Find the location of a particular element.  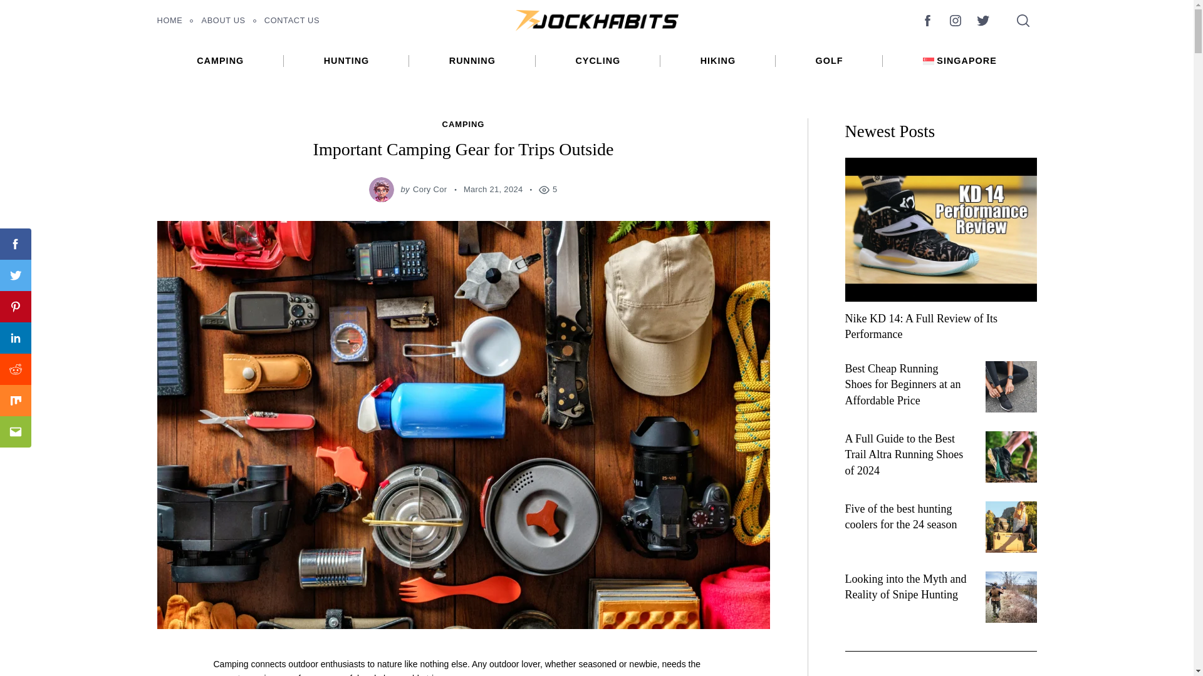

HIKING is located at coordinates (718, 60).